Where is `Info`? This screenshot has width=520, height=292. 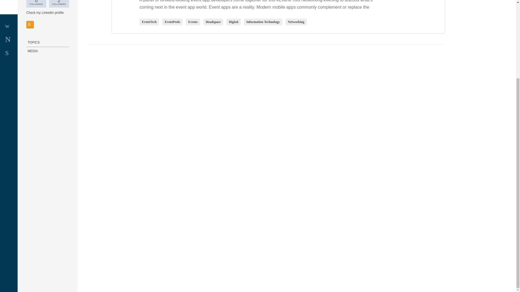
Info is located at coordinates (30, 193).